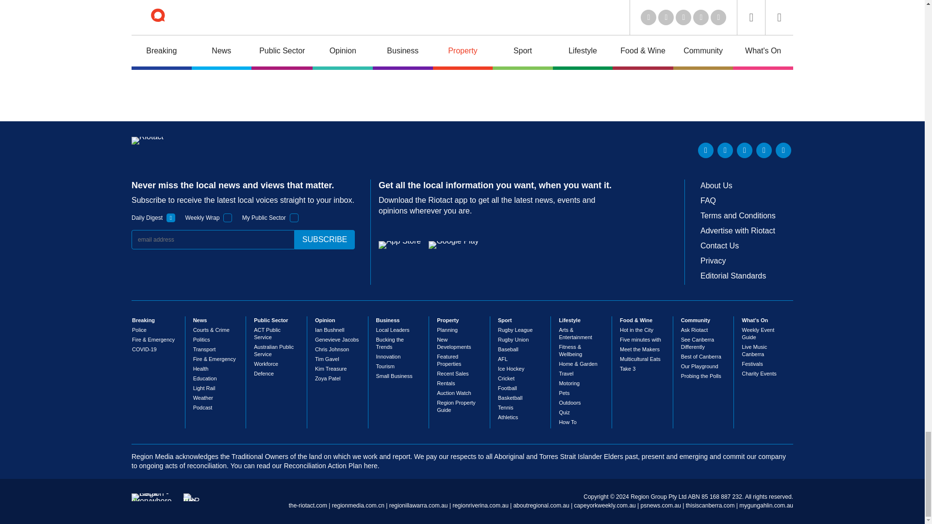 The image size is (932, 524). I want to click on Facebook, so click(764, 150).